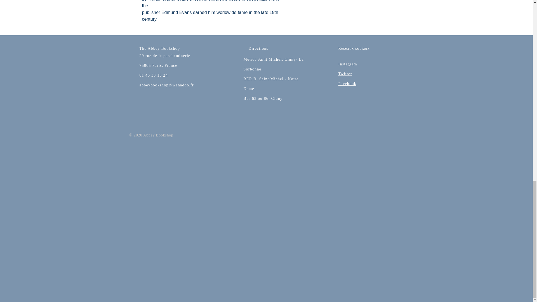 This screenshot has width=537, height=302. I want to click on Facebook, so click(347, 83).